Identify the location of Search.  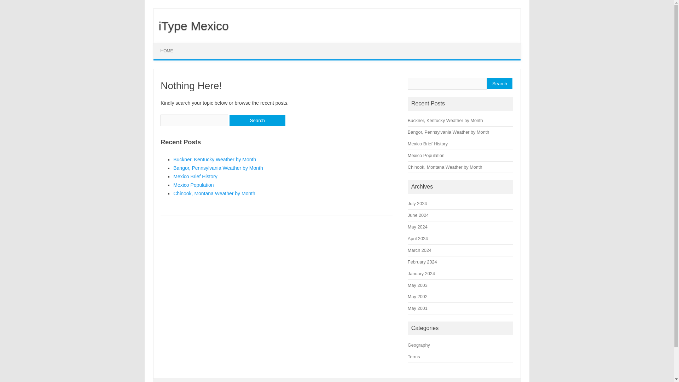
(257, 120).